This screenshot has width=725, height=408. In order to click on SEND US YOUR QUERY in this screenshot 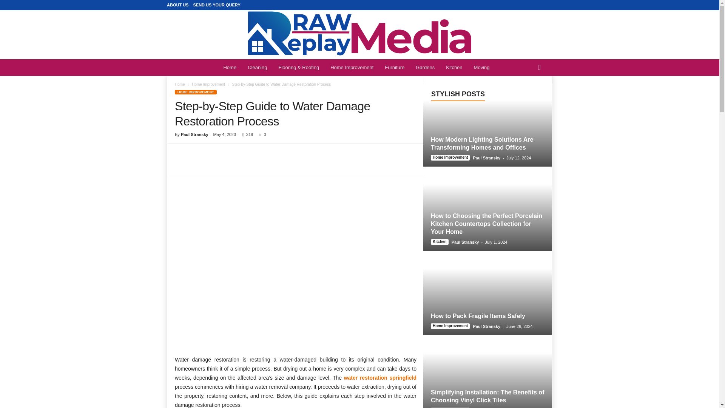, I will do `click(216, 5)`.